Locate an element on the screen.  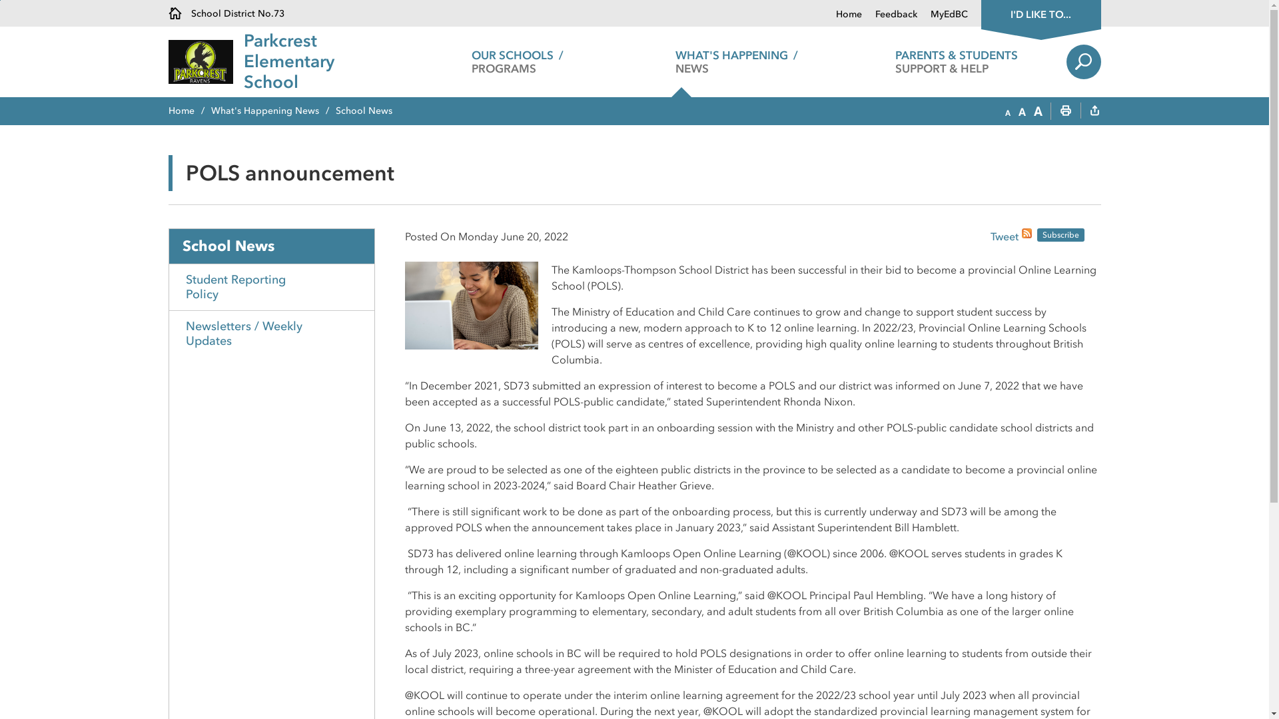
Default text size is located at coordinates (1022, 112).